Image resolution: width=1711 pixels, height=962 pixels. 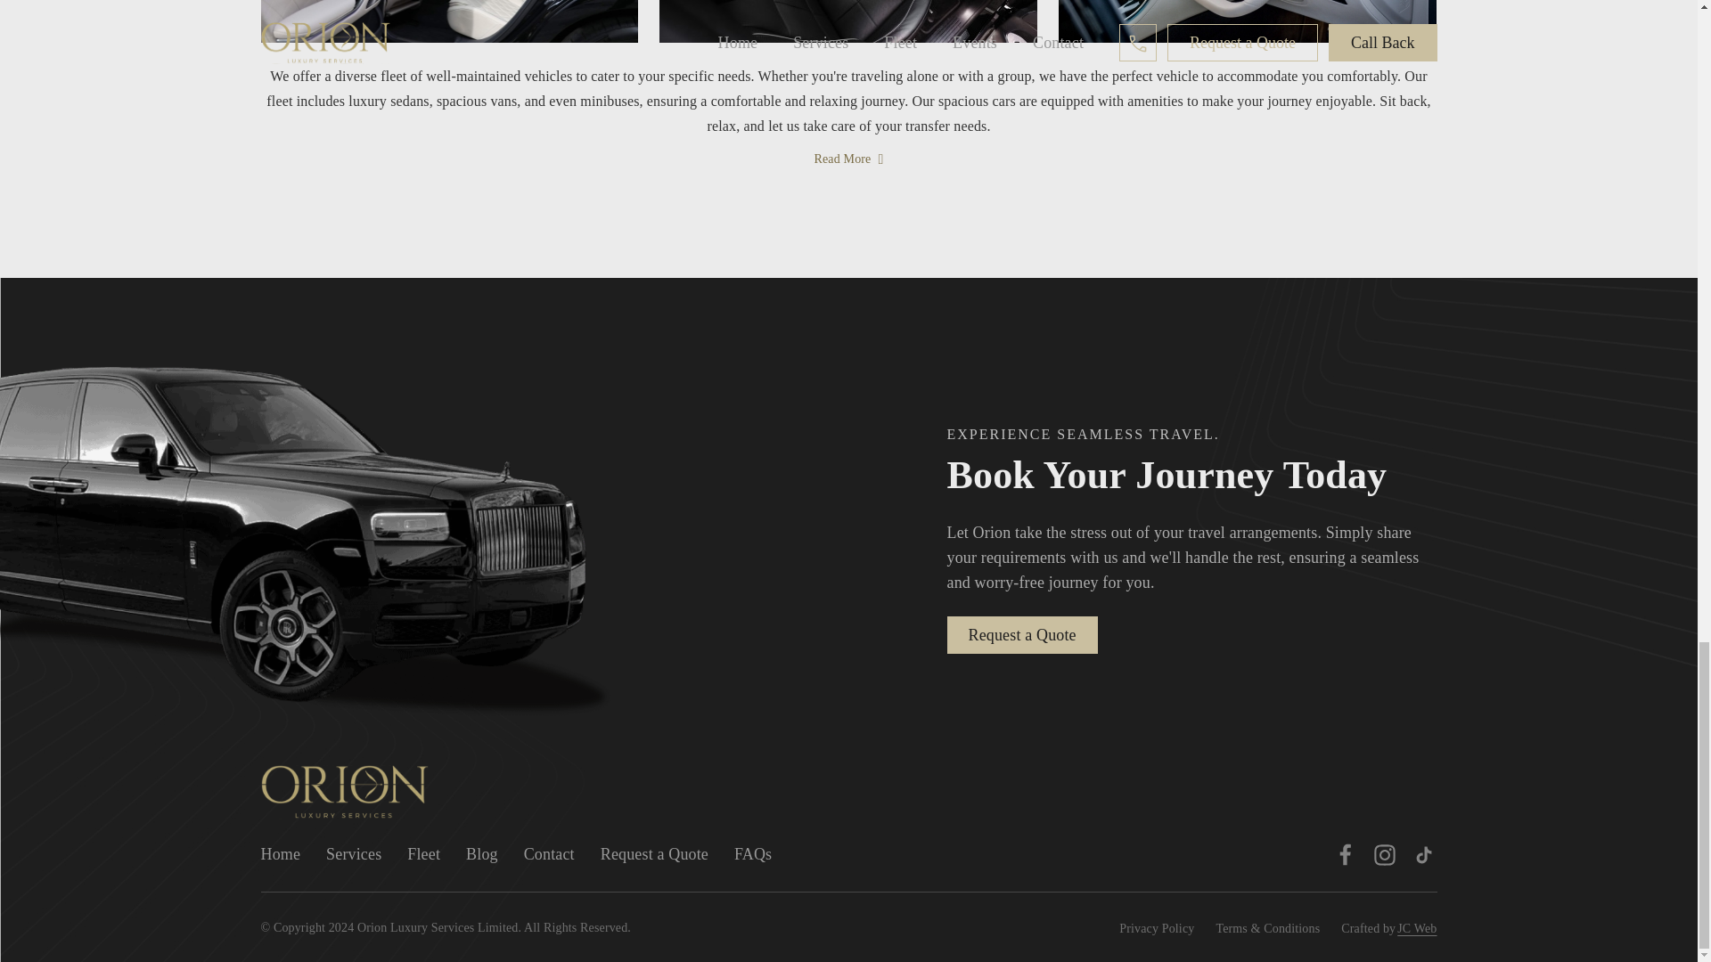 I want to click on Request a Quote, so click(x=654, y=853).